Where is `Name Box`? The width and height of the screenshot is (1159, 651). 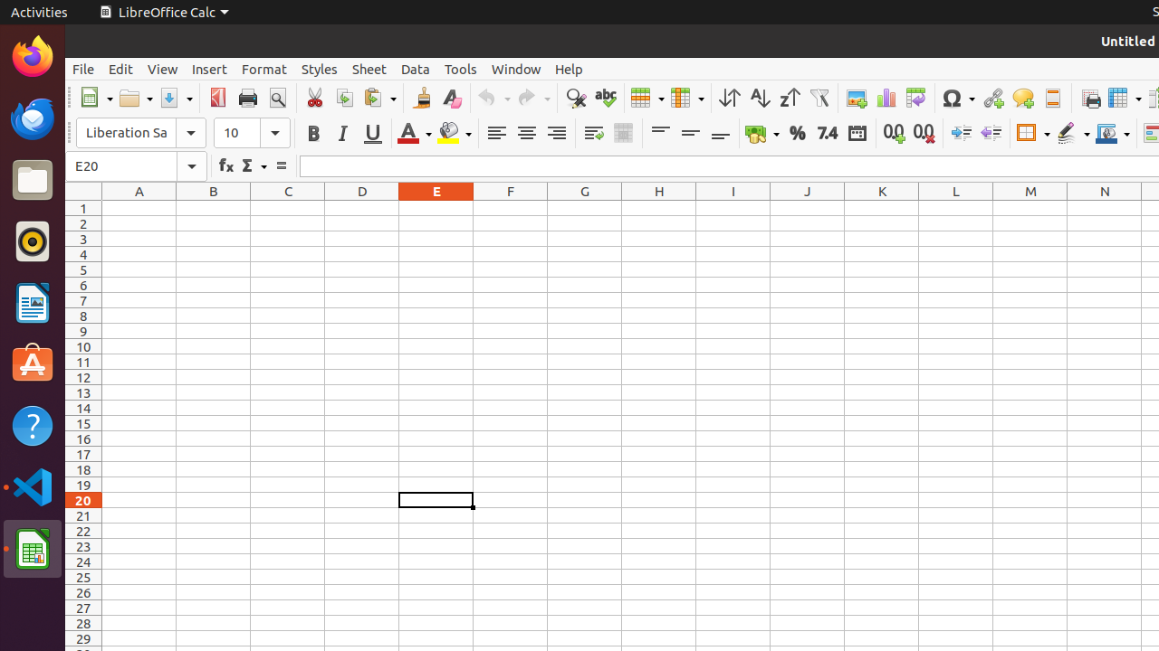 Name Box is located at coordinates (136, 166).